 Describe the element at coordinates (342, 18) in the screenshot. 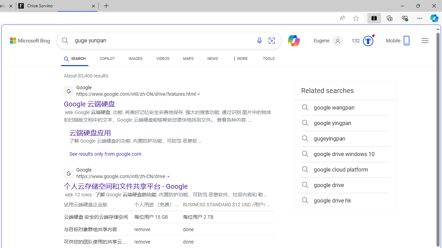

I see `Read aloud this page (Ctrl+Shift+U)` at that location.